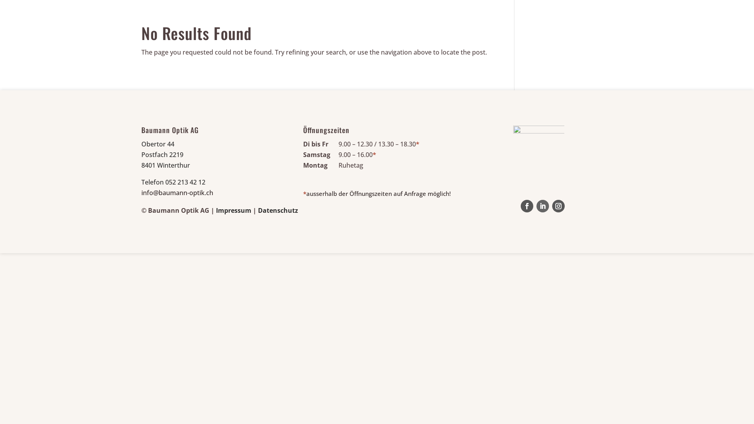 This screenshot has width=754, height=424. I want to click on Follow on LinkedIn, so click(543, 206).